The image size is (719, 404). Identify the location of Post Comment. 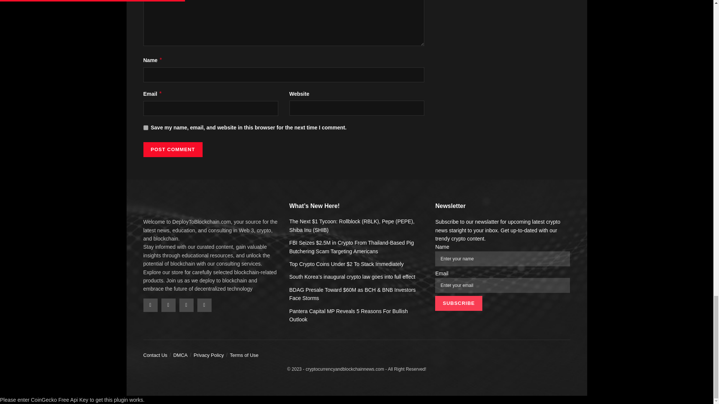
(172, 150).